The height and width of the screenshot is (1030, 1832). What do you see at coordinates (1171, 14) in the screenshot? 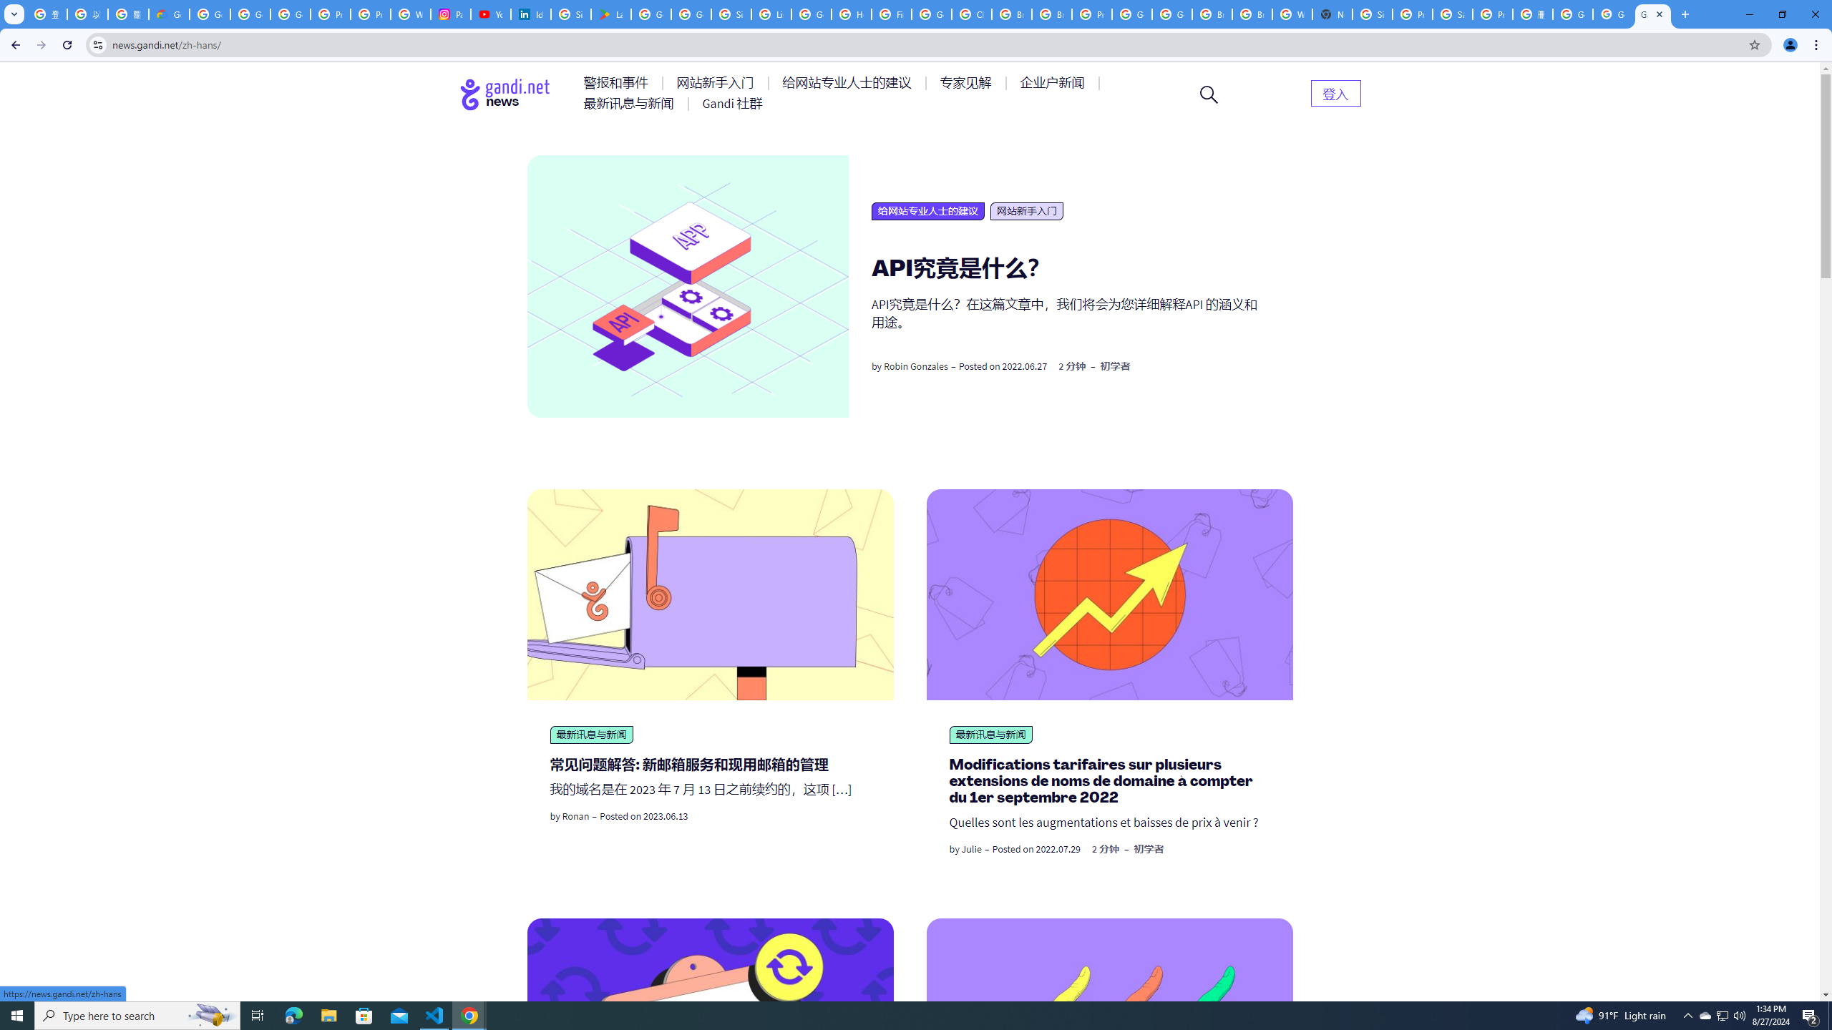
I see `Google Cloud Platform` at bounding box center [1171, 14].